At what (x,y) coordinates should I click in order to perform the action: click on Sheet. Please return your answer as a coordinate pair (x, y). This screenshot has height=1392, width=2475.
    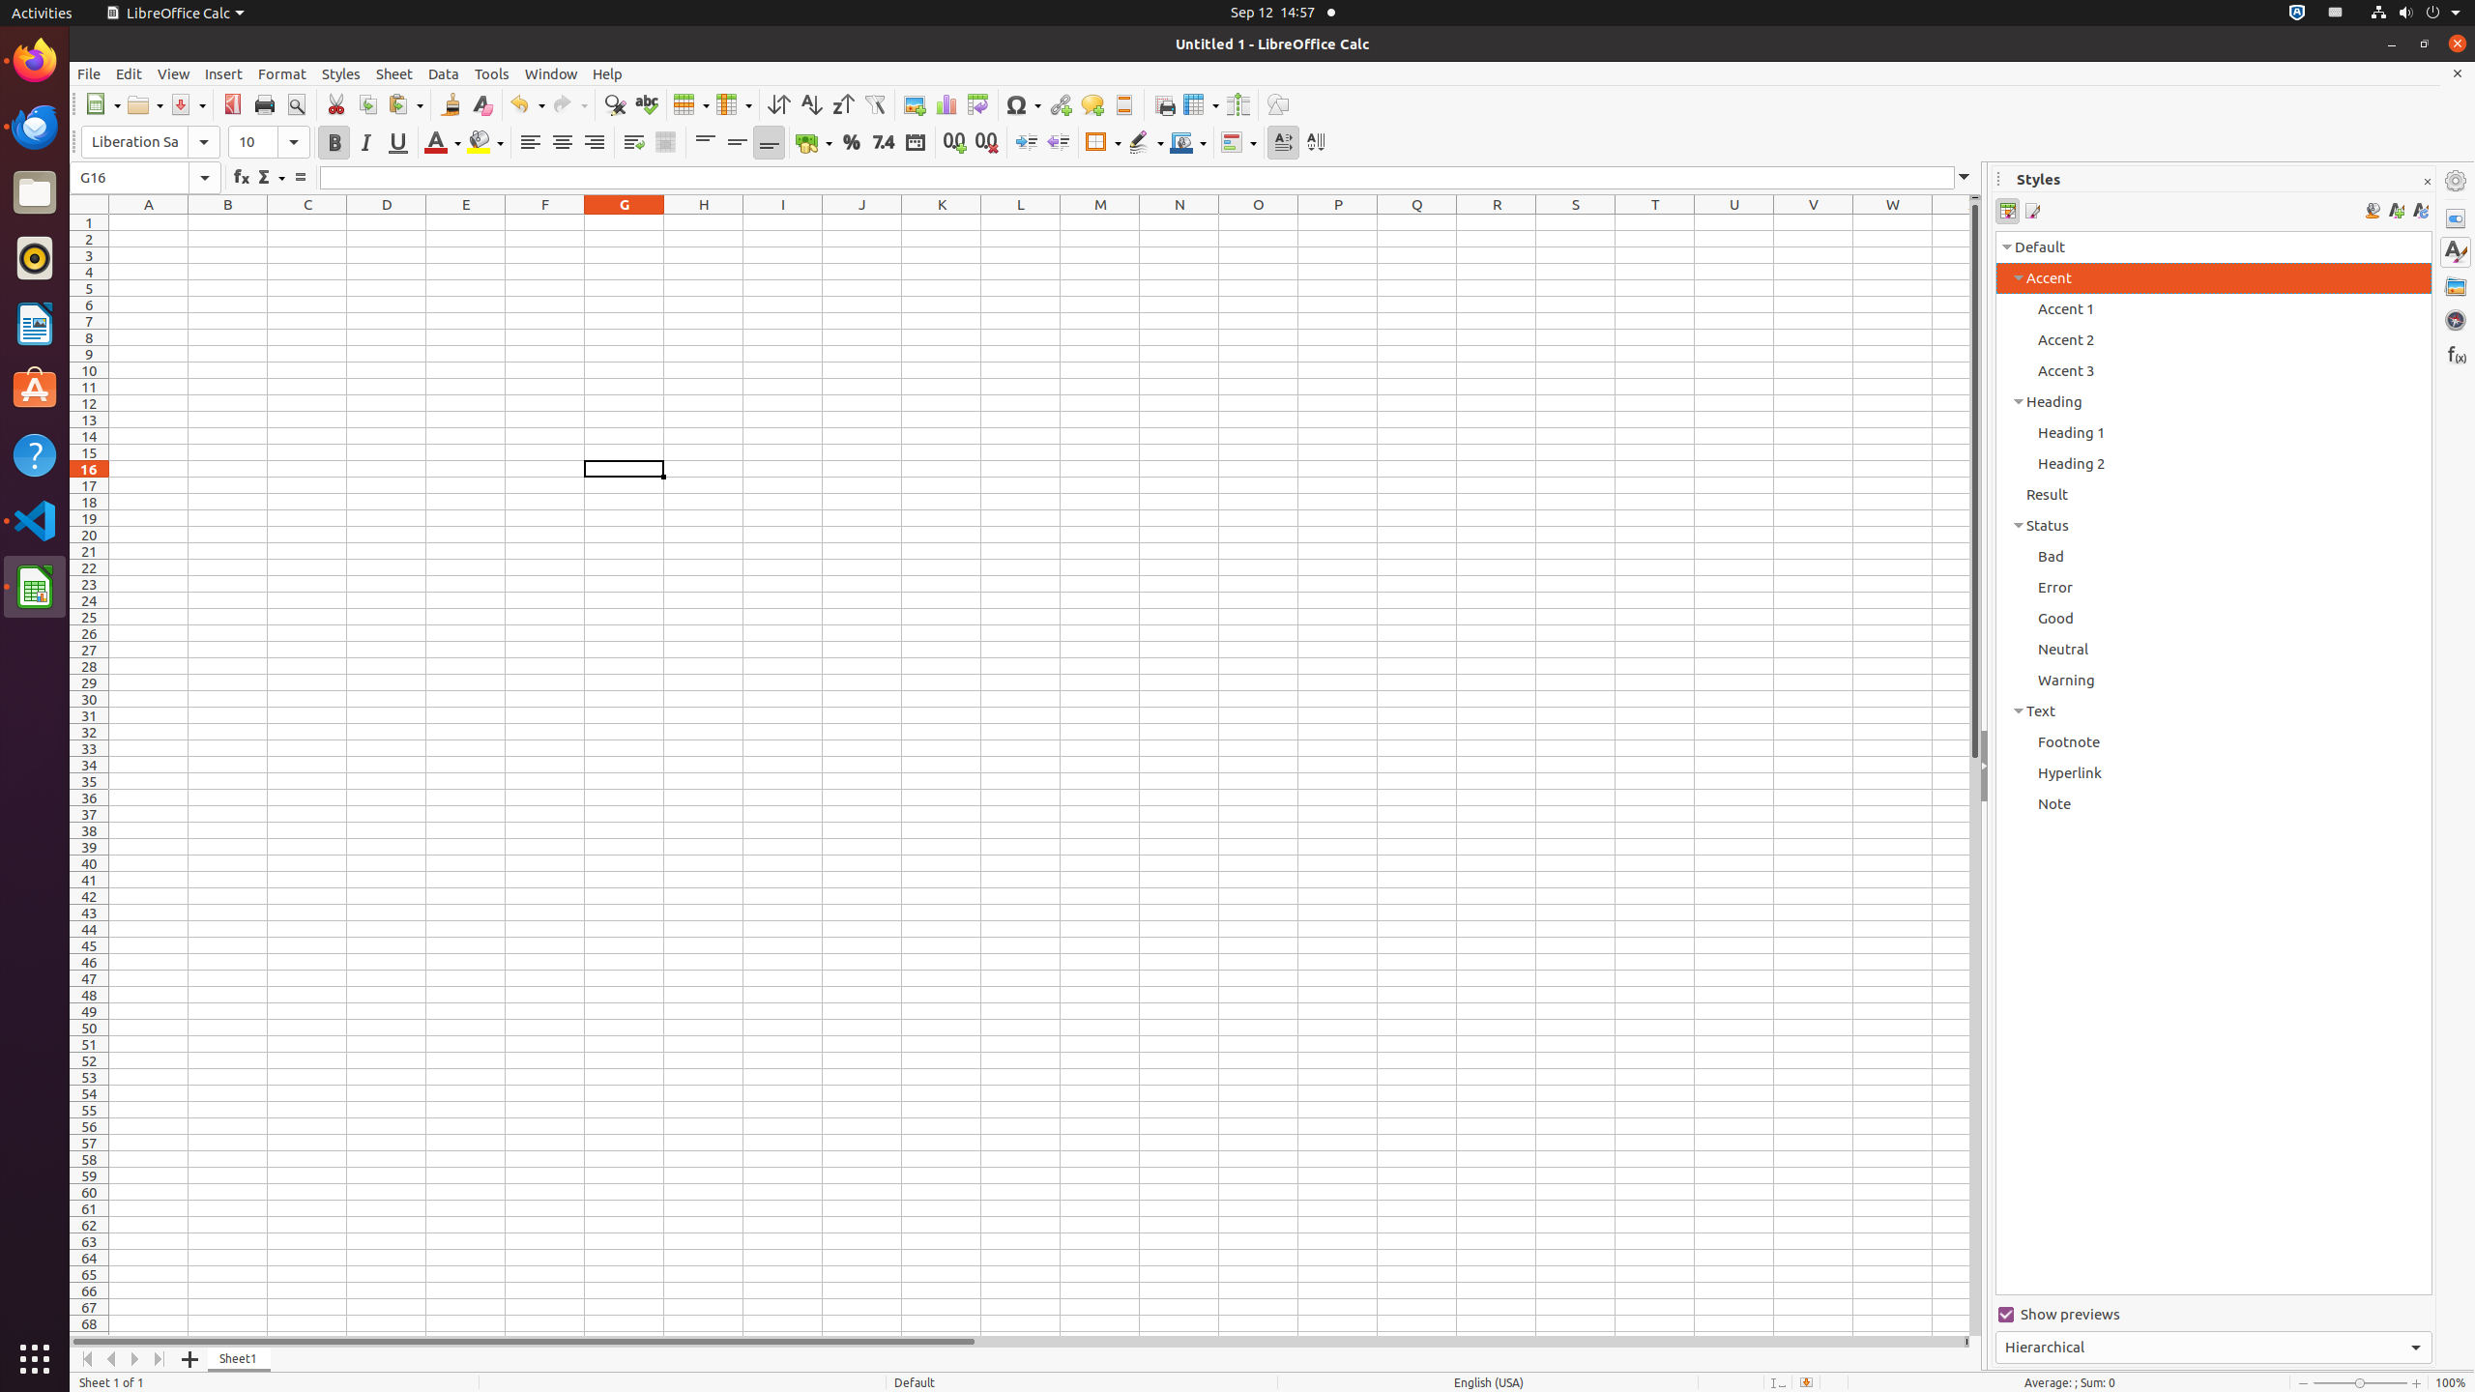
    Looking at the image, I should click on (394, 73).